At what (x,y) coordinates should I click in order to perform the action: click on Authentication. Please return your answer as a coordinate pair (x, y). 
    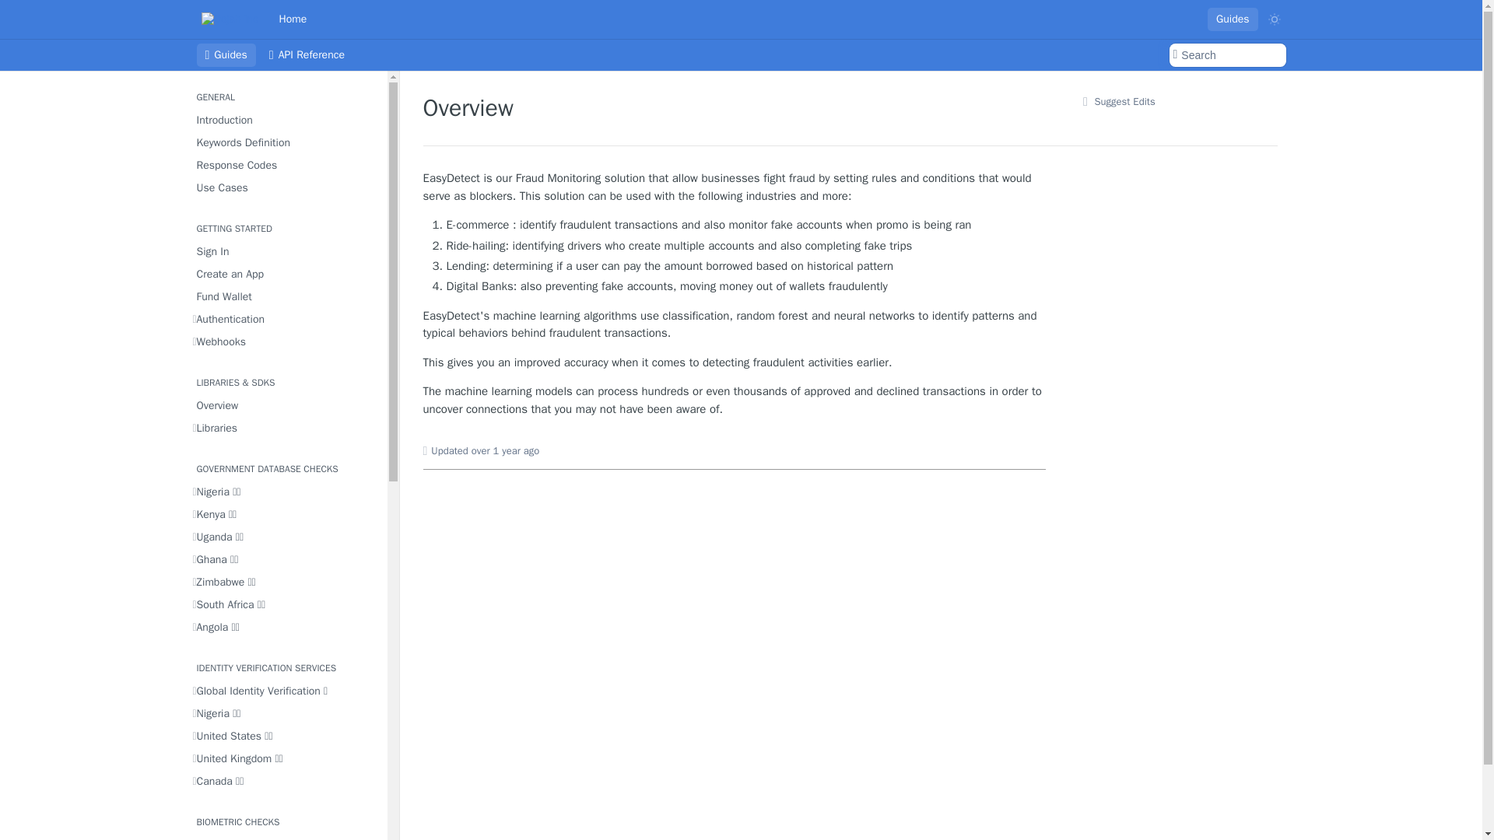
    Looking at the image, I should click on (285, 319).